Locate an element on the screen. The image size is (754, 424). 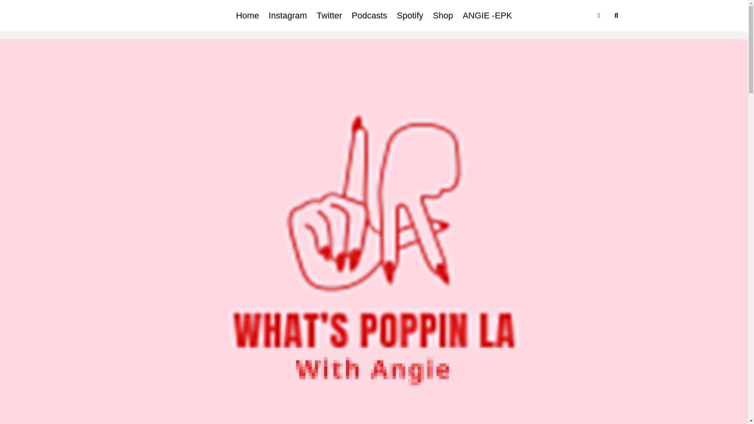
Podcasts is located at coordinates (369, 16).